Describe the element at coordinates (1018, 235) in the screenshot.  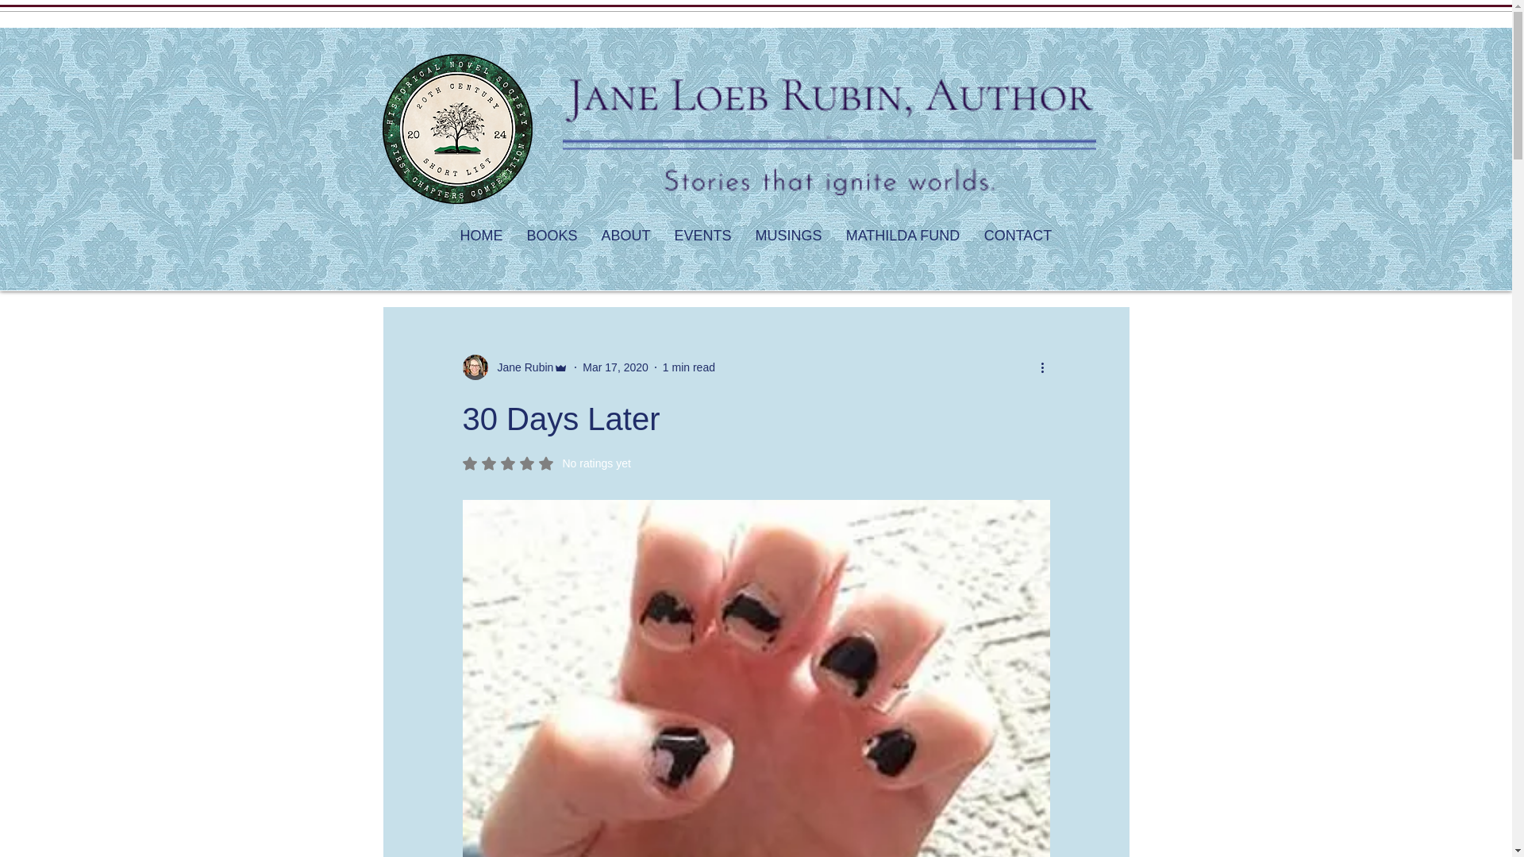
I see `CONTACT` at that location.